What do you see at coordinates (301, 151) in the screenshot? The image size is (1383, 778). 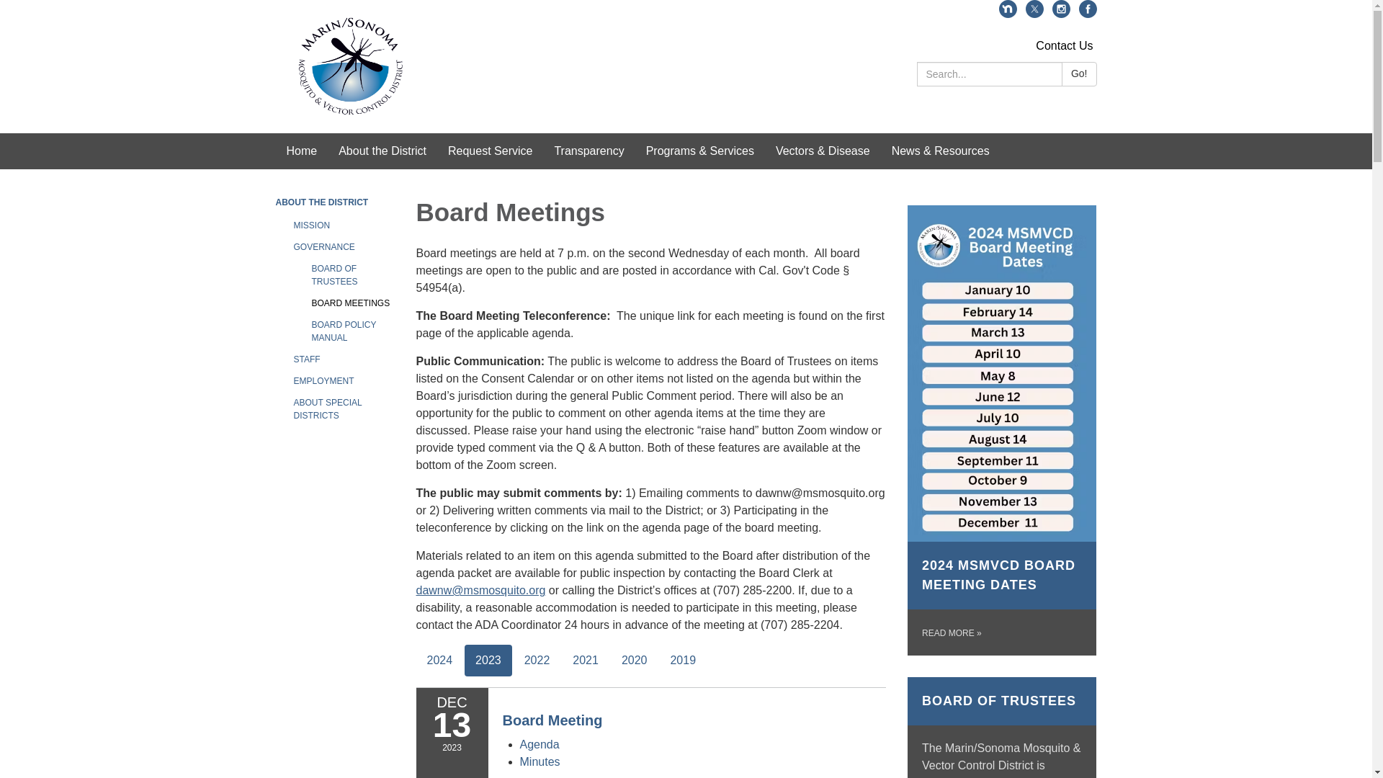 I see `Home` at bounding box center [301, 151].